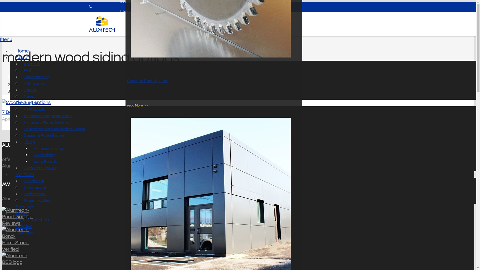 The image size is (480, 270). I want to click on Residential, so click(34, 181).